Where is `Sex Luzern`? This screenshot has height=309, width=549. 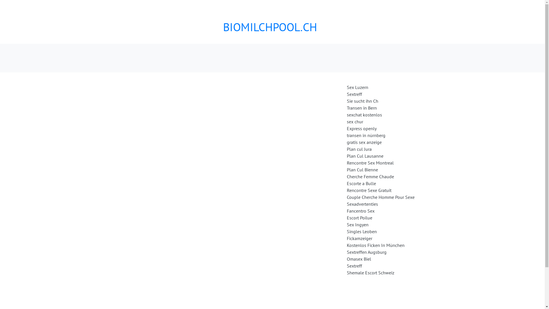 Sex Luzern is located at coordinates (357, 87).